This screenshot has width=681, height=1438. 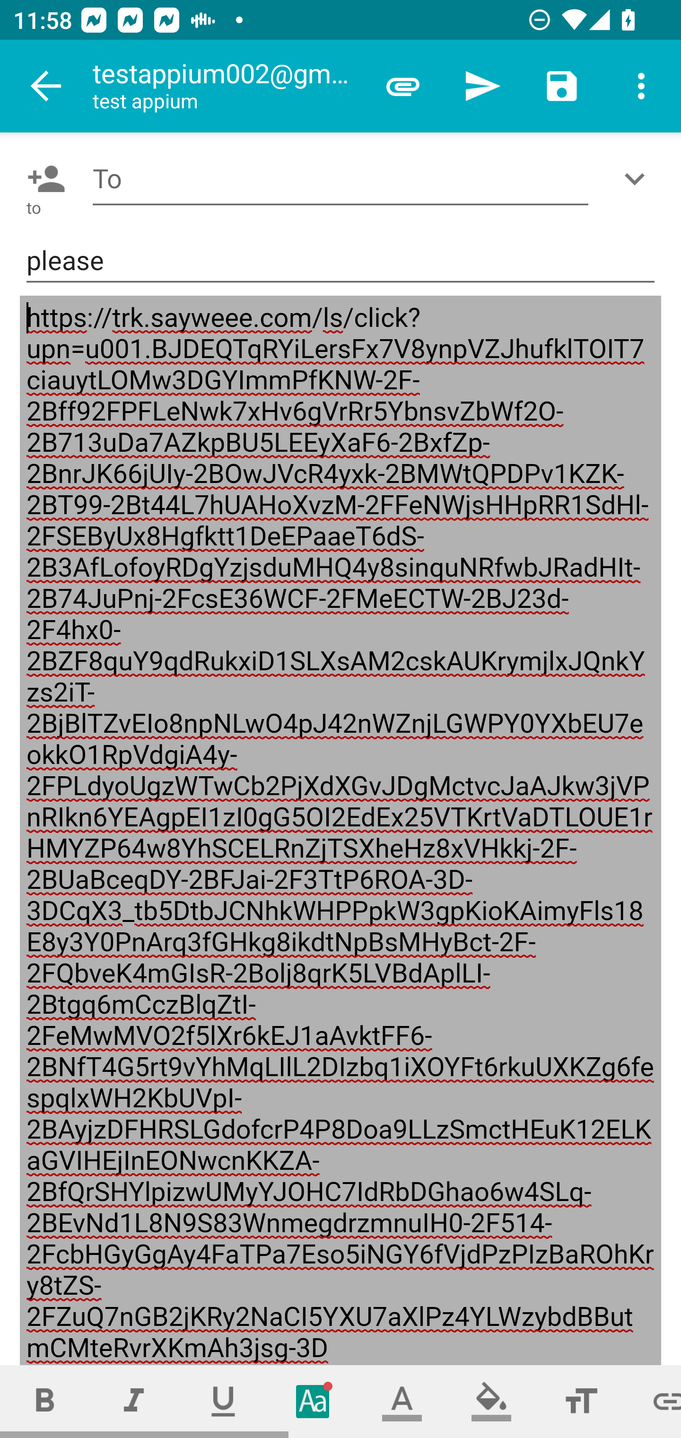 I want to click on Save, so click(x=562, y=86).